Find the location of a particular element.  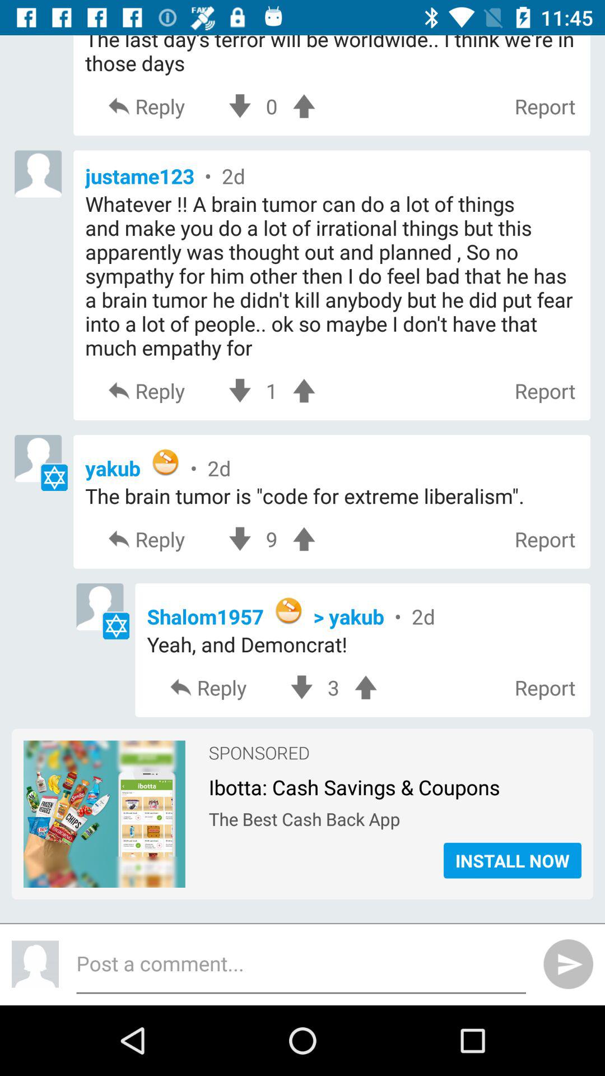

flip until the 3 icon is located at coordinates (333, 687).